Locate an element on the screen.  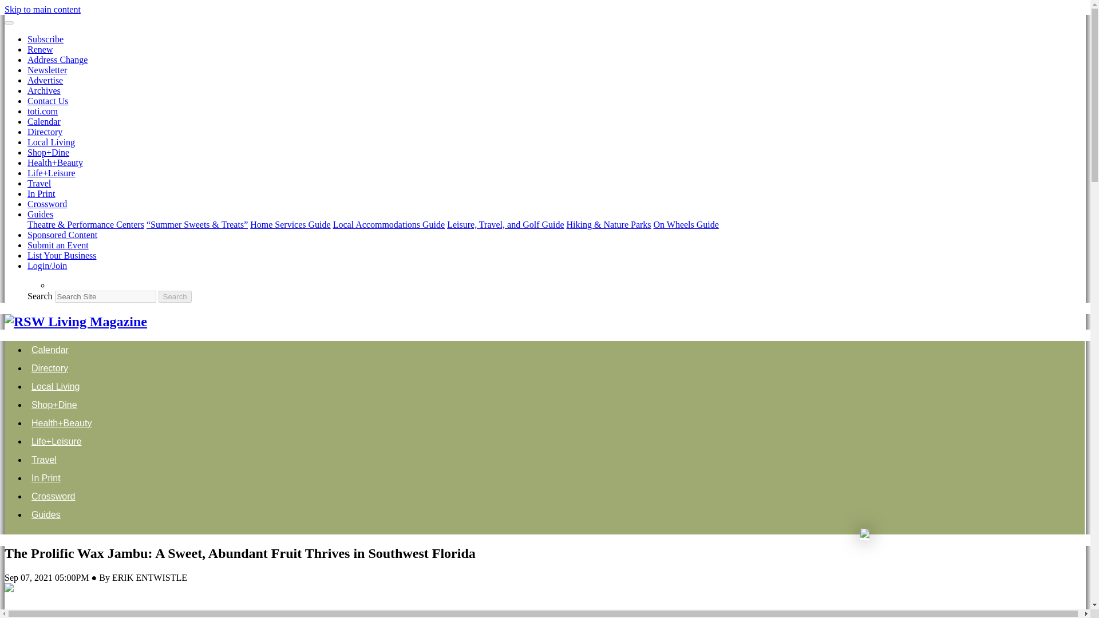
Crossword is located at coordinates (47, 204).